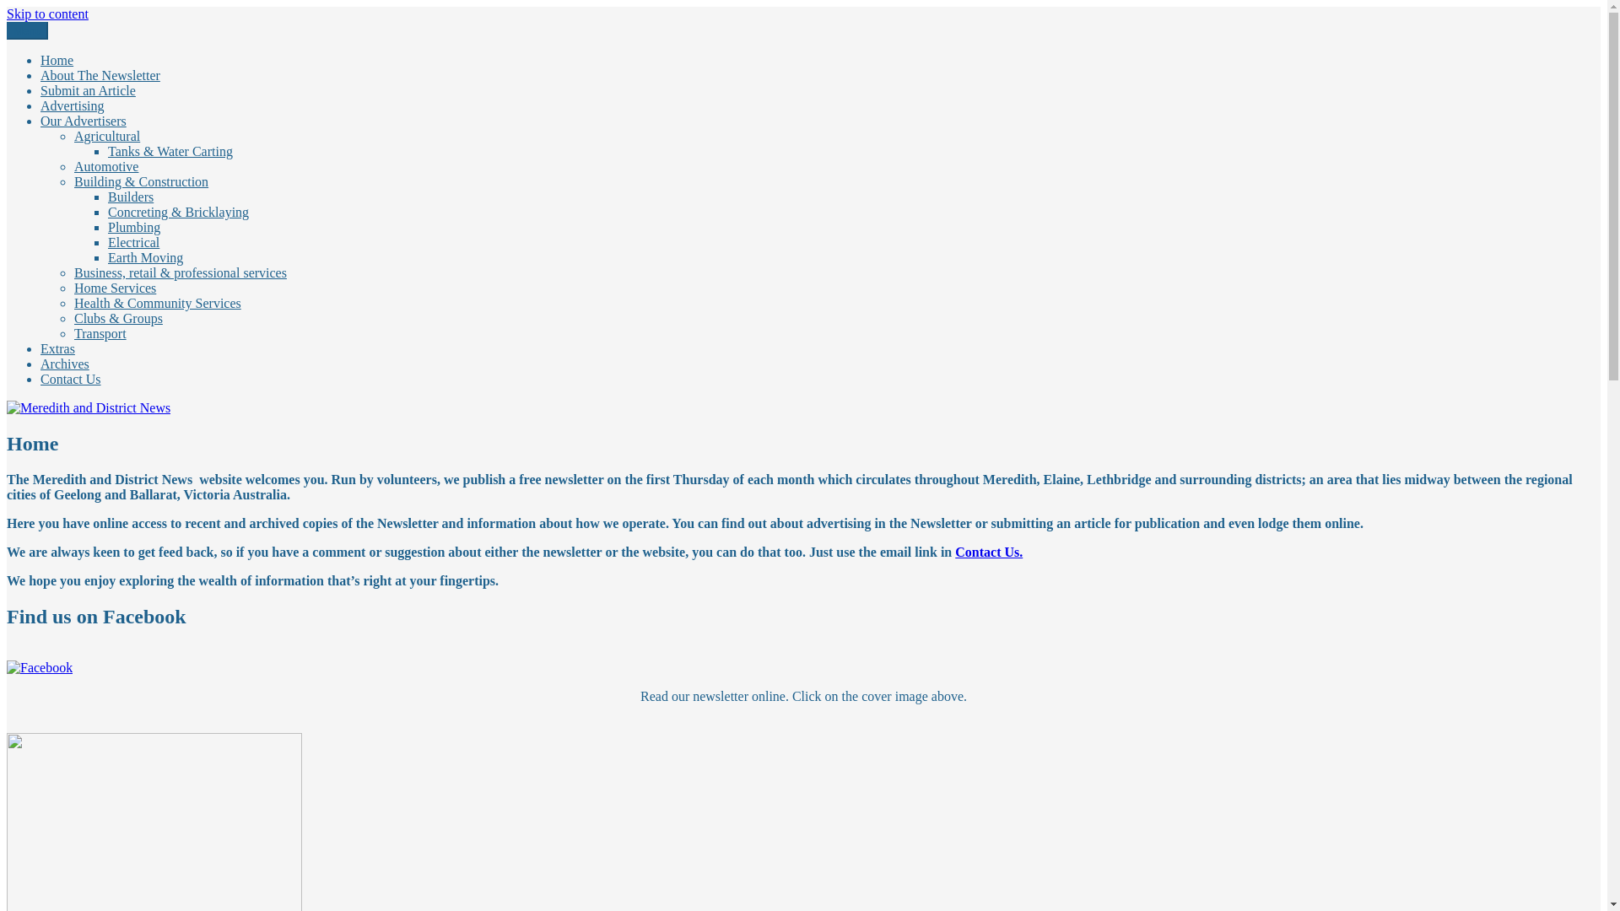 The height and width of the screenshot is (911, 1620). What do you see at coordinates (27, 30) in the screenshot?
I see `Menu` at bounding box center [27, 30].